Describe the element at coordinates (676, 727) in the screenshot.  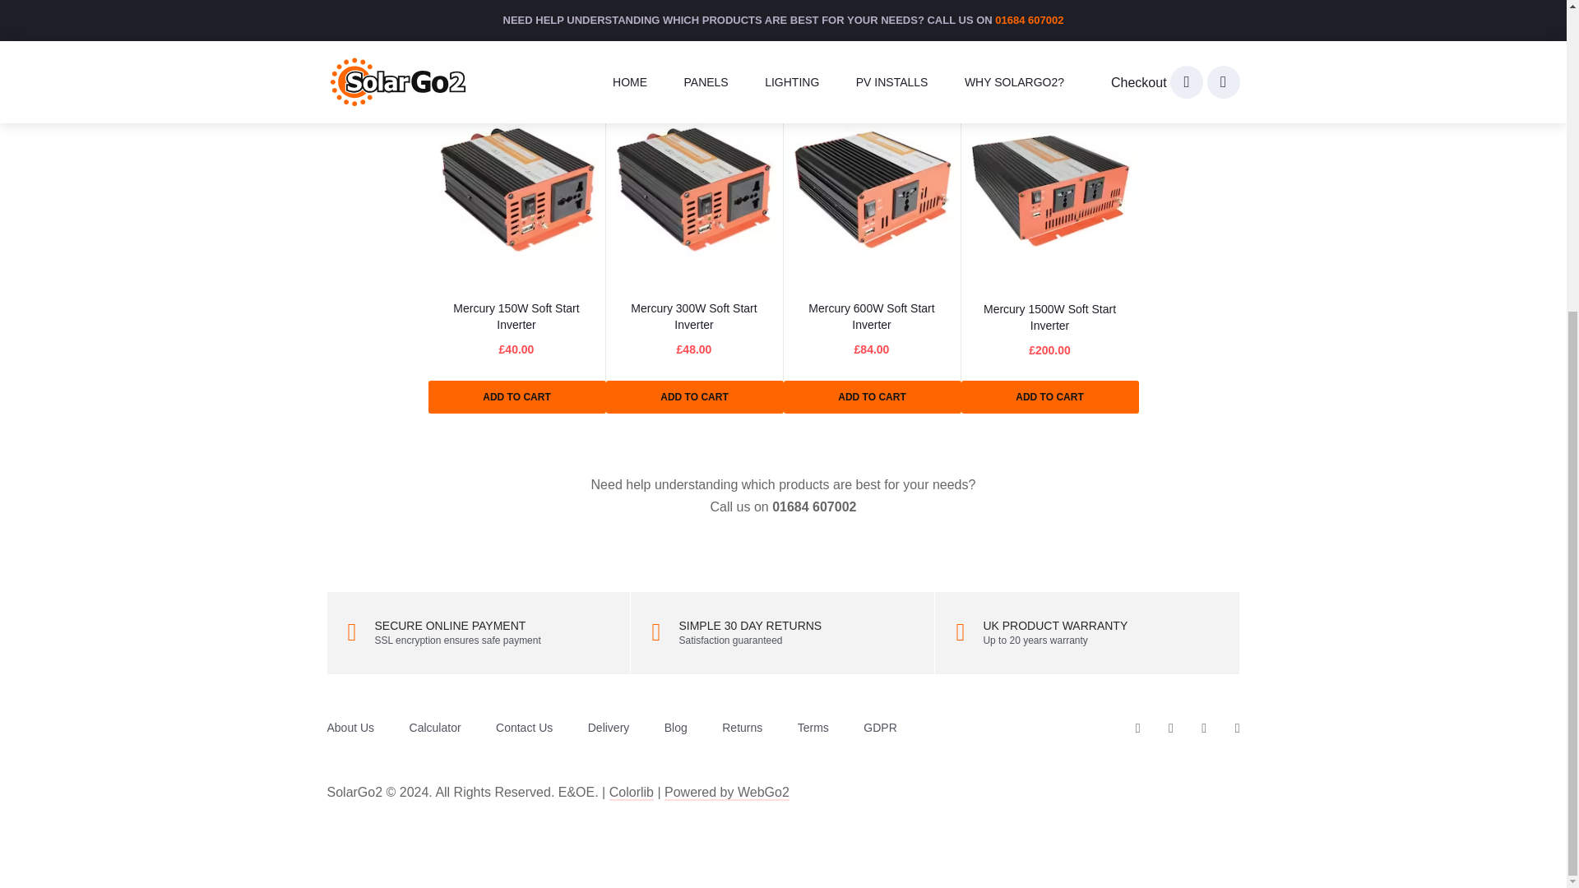
I see `Blog` at that location.